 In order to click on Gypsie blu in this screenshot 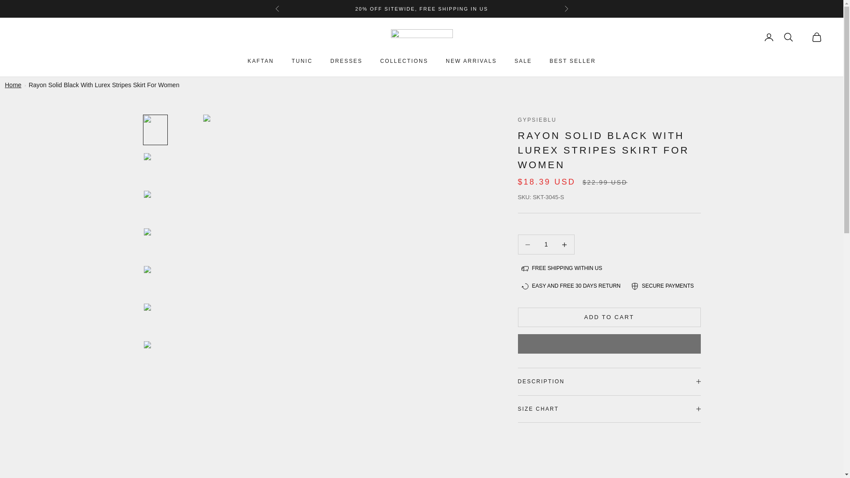, I will do `click(421, 37)`.